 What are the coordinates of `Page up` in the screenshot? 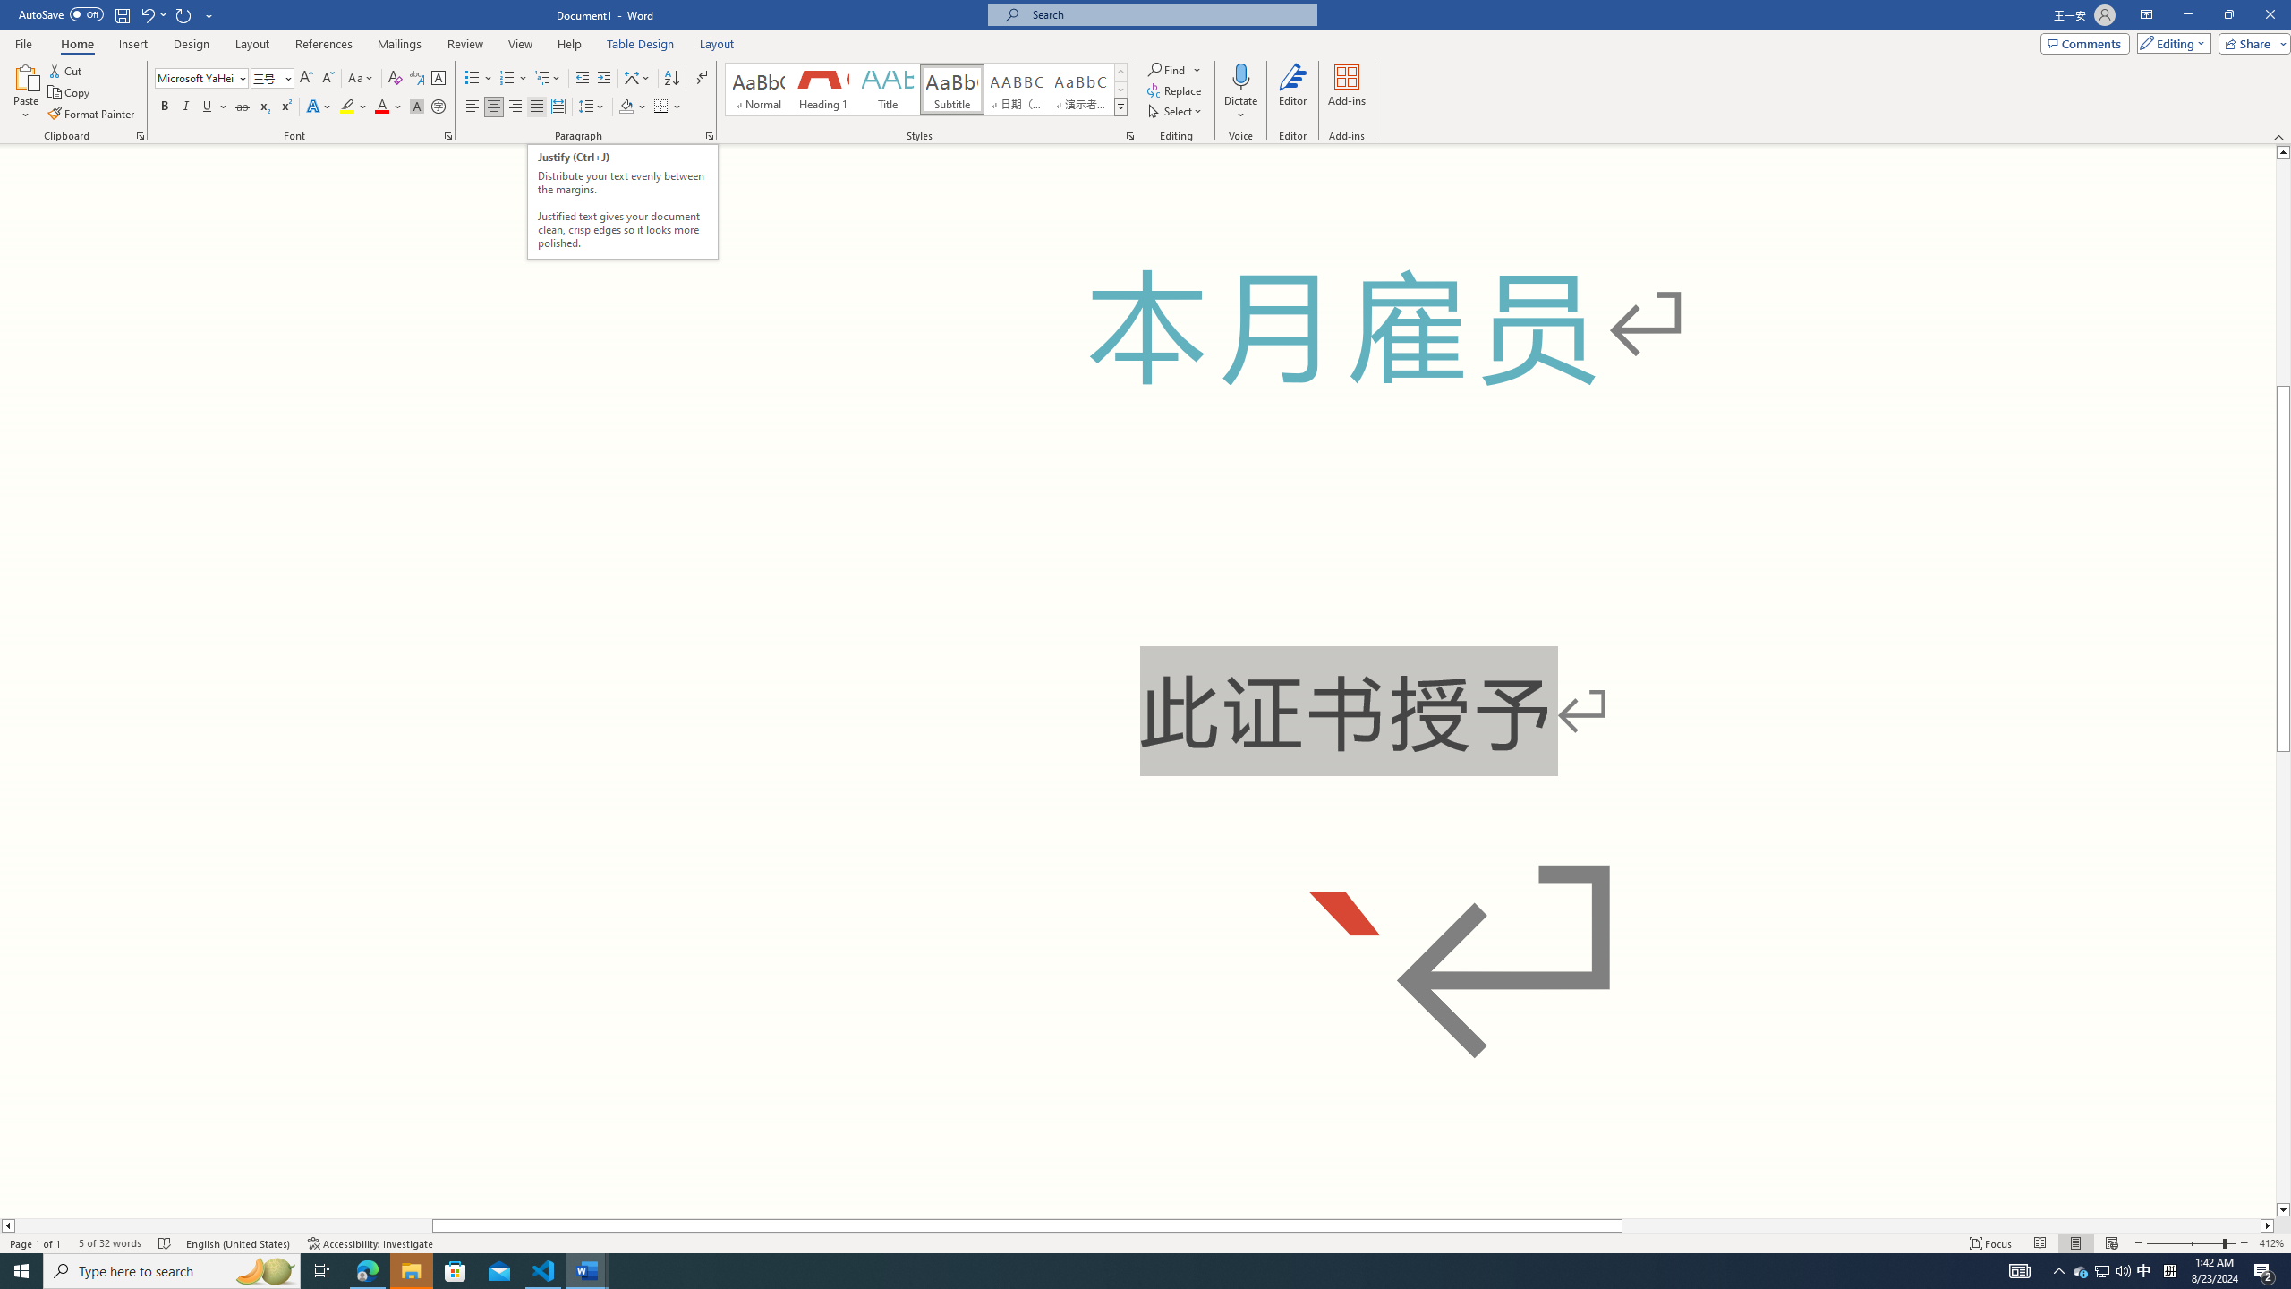 It's located at (2283, 272).